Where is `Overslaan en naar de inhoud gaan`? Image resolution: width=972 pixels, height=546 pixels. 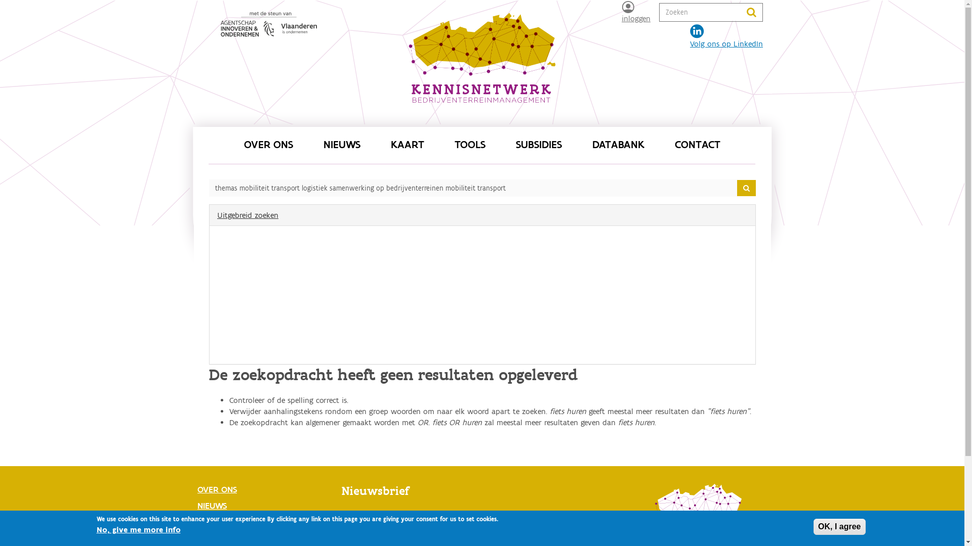
Overslaan en naar de inhoud gaan is located at coordinates (0, 0).